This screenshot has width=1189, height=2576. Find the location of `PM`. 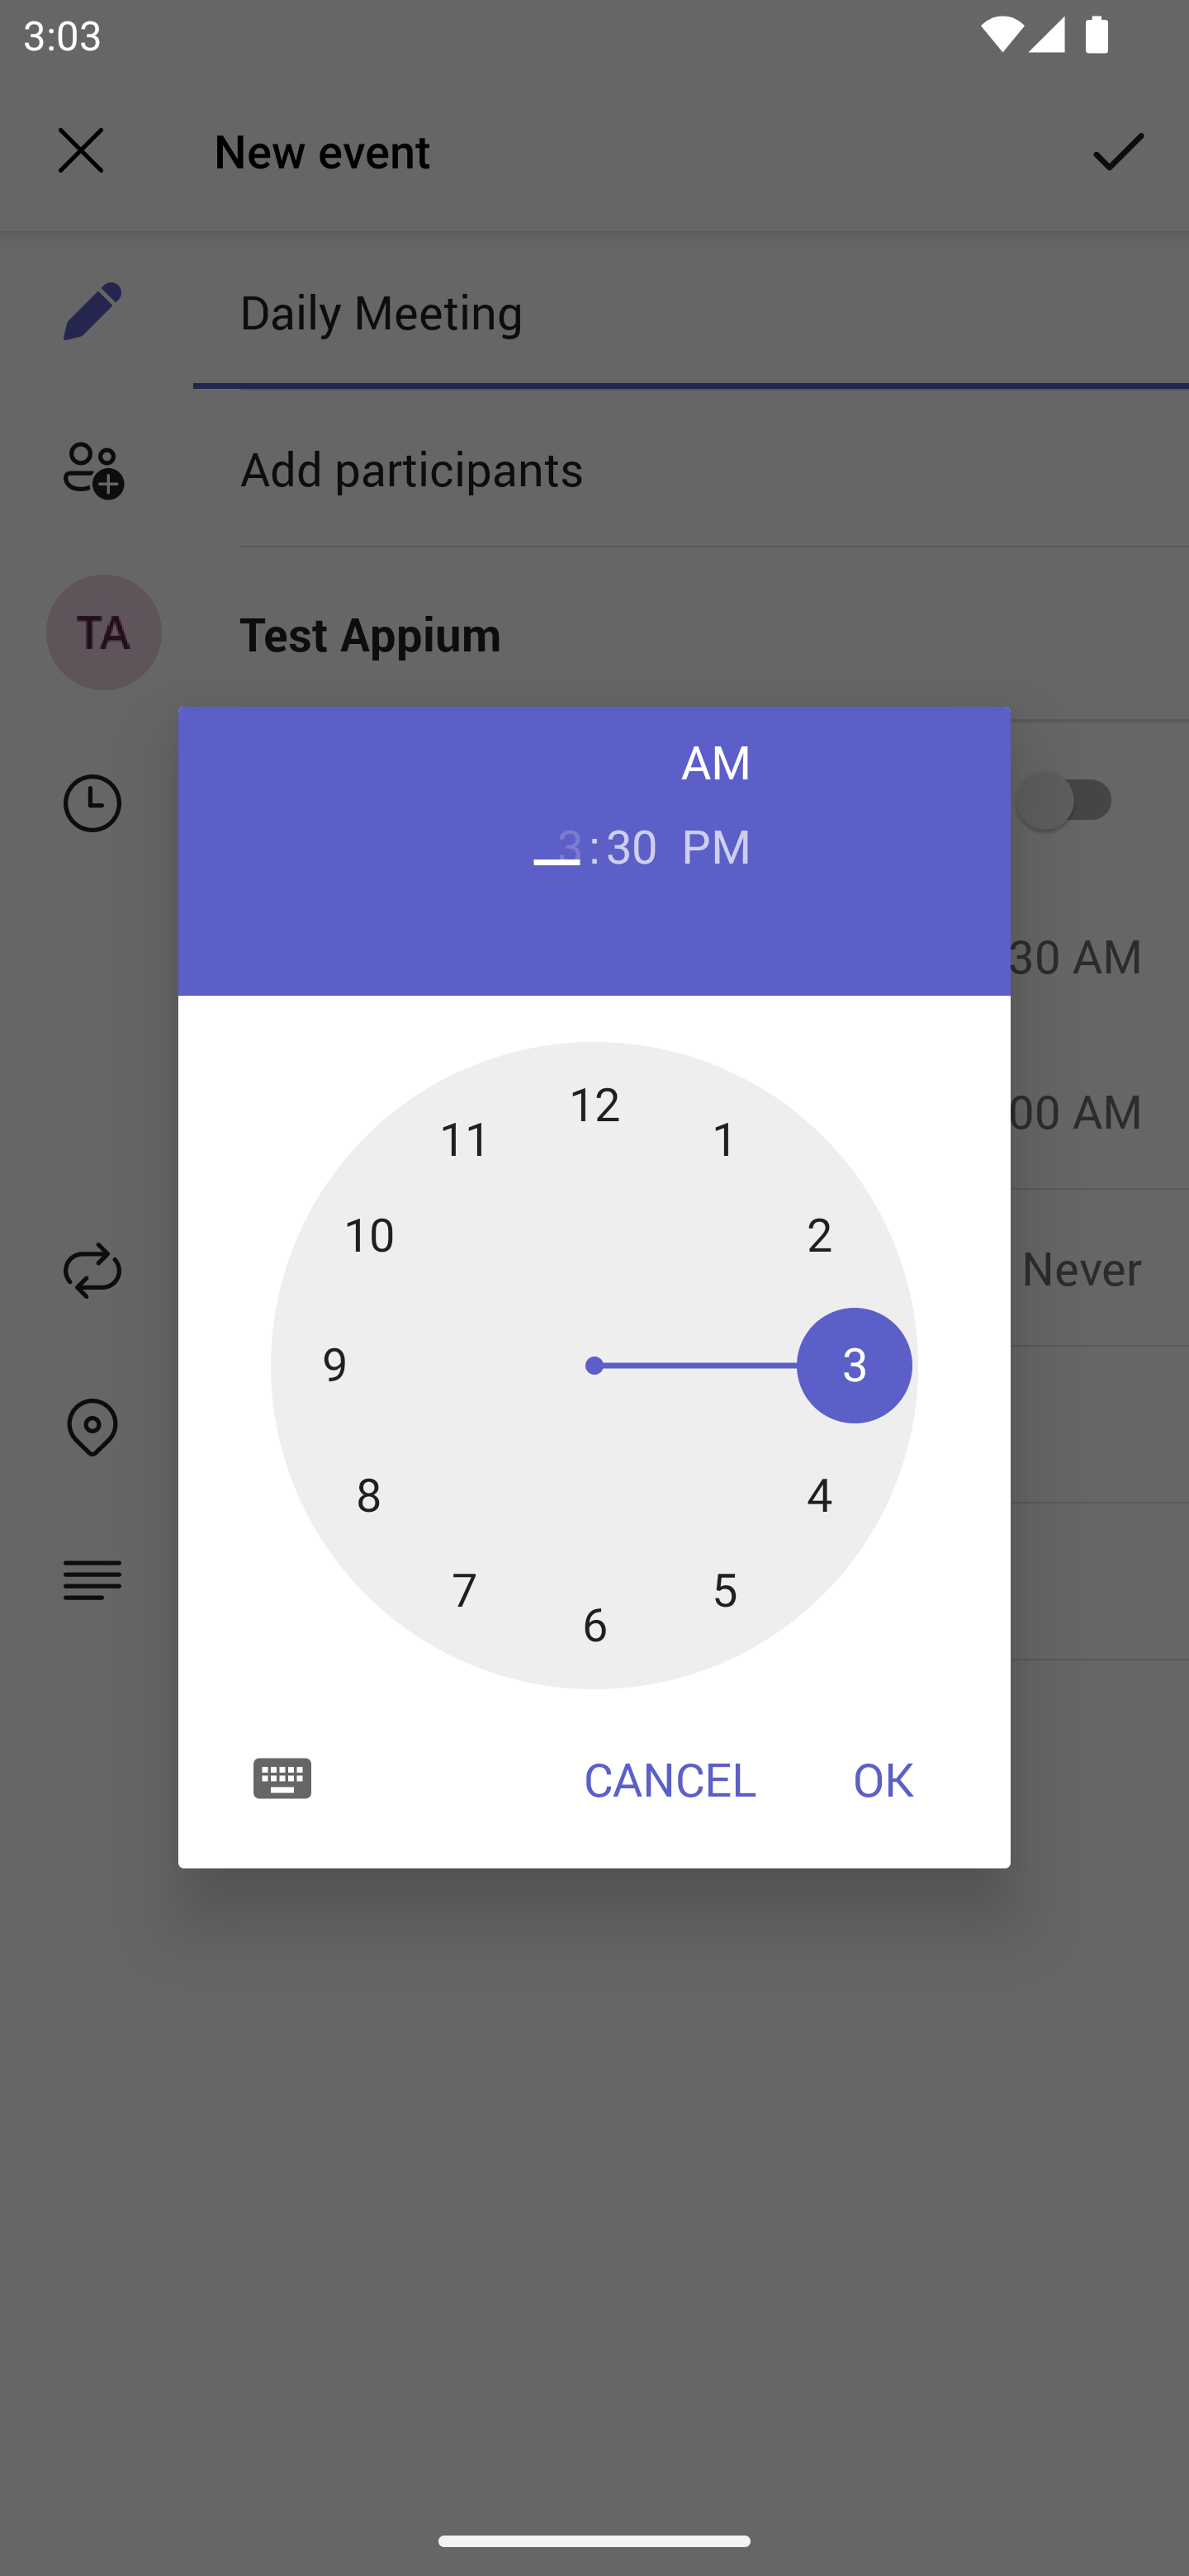

PM is located at coordinates (717, 844).